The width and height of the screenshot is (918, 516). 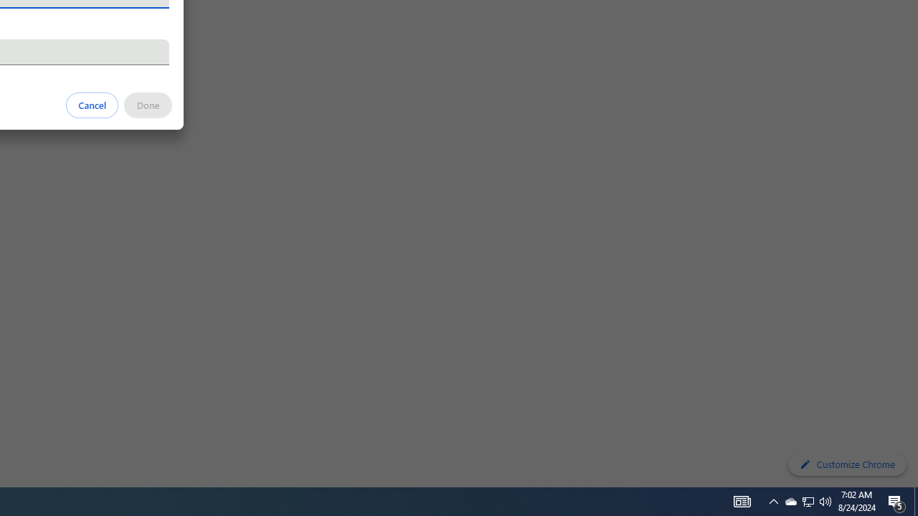 What do you see at coordinates (148, 105) in the screenshot?
I see `Done` at bounding box center [148, 105].